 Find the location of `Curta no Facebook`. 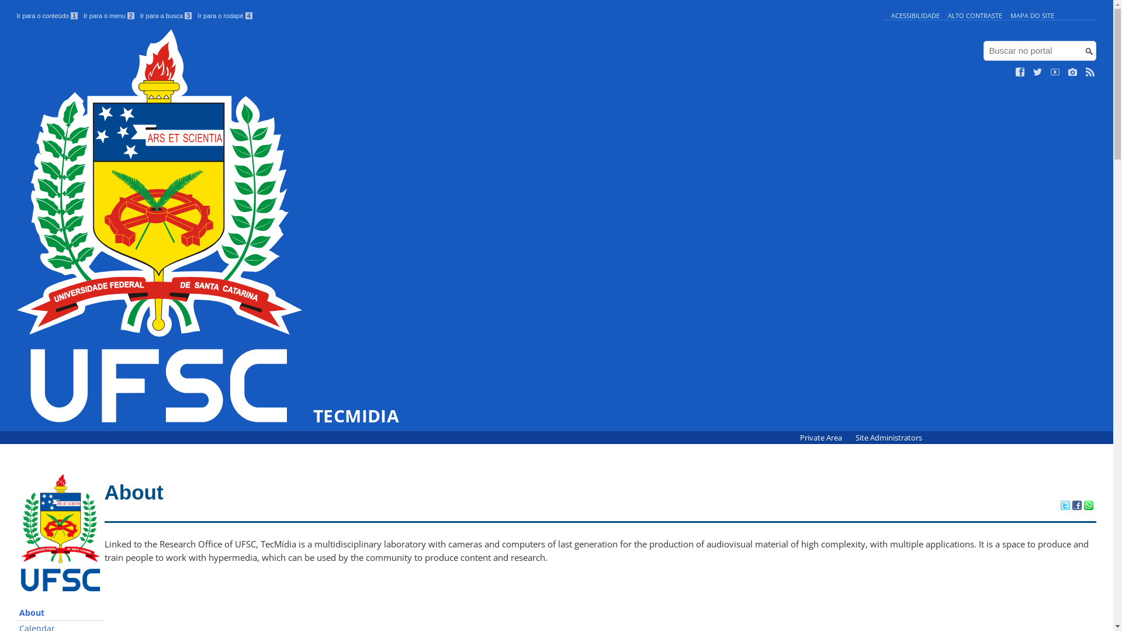

Curta no Facebook is located at coordinates (1020, 72).